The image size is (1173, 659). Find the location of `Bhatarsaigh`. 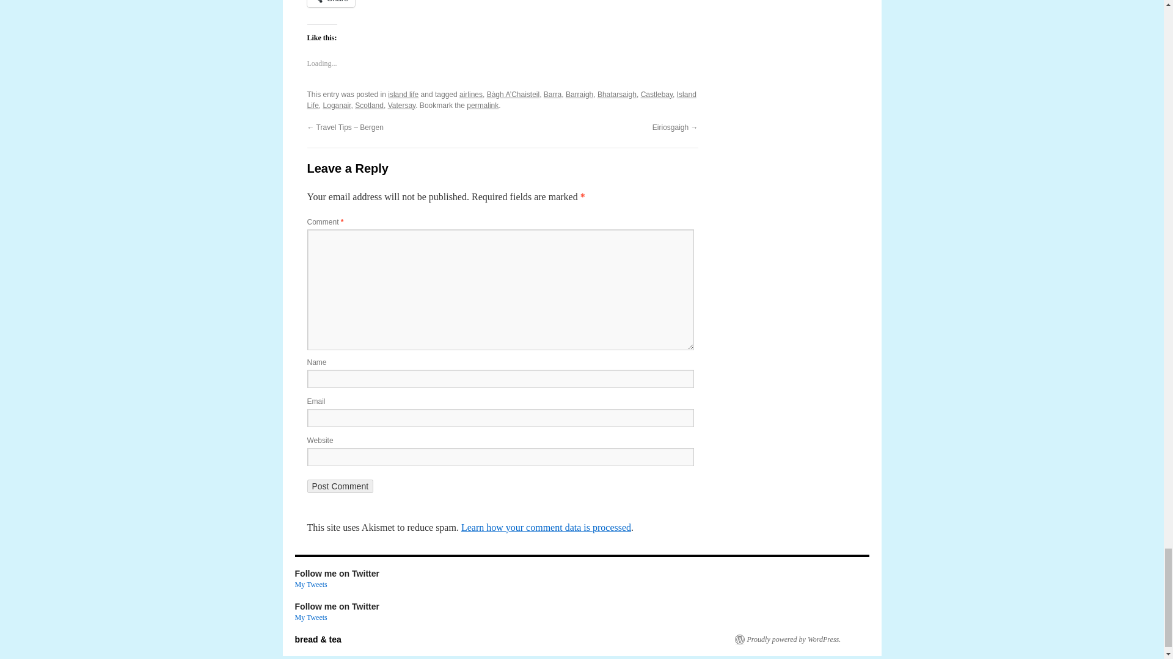

Bhatarsaigh is located at coordinates (617, 94).